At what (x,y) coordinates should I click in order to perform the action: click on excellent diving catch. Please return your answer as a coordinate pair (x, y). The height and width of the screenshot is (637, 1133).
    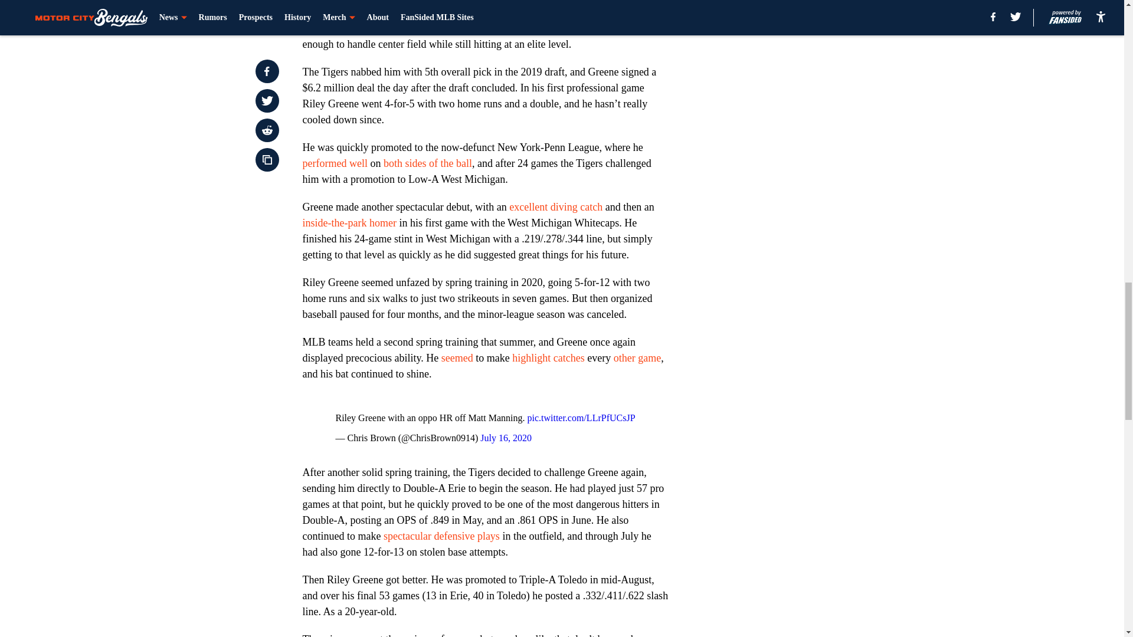
    Looking at the image, I should click on (556, 206).